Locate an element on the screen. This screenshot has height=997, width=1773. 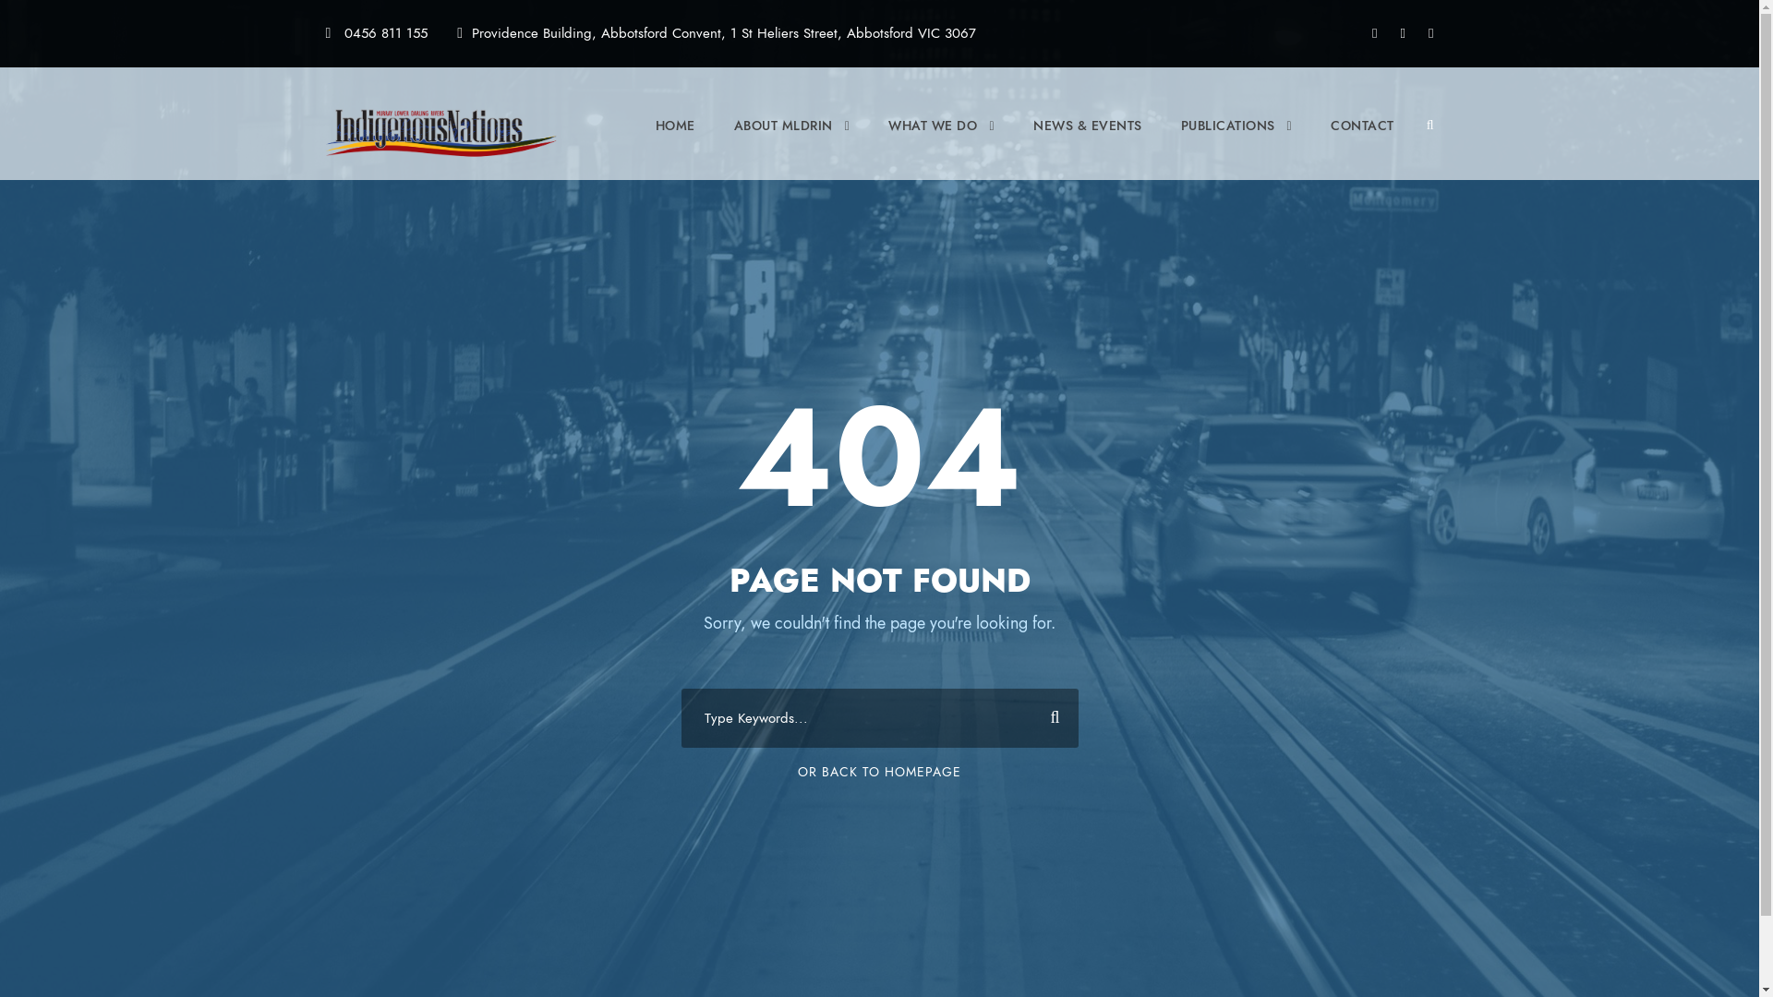
instagram is located at coordinates (1431, 33).